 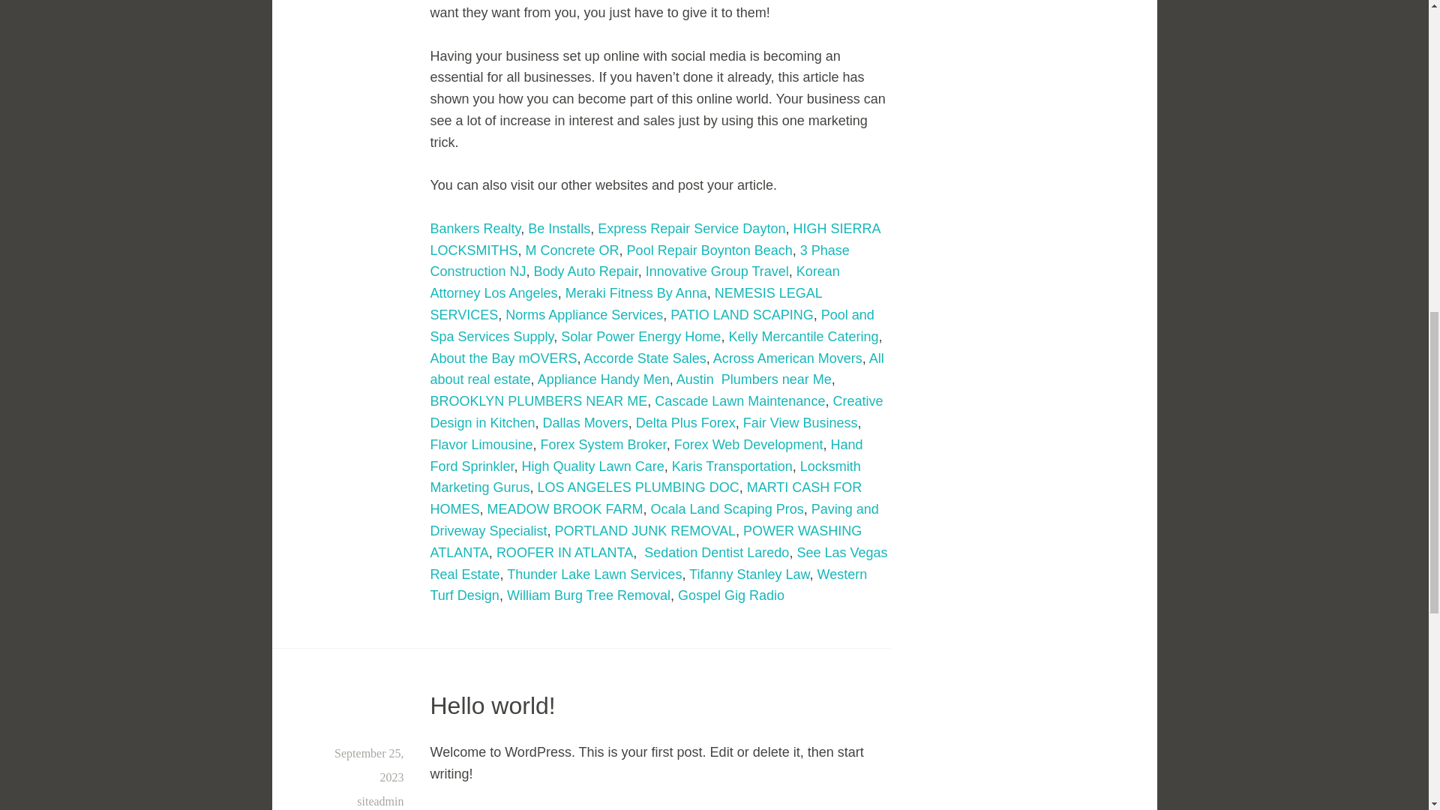 What do you see at coordinates (685, 423) in the screenshot?
I see `Delta Plus Forex` at bounding box center [685, 423].